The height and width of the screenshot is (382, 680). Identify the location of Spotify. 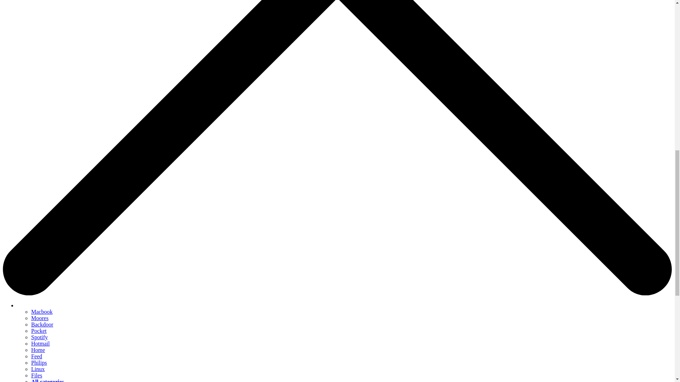
(39, 337).